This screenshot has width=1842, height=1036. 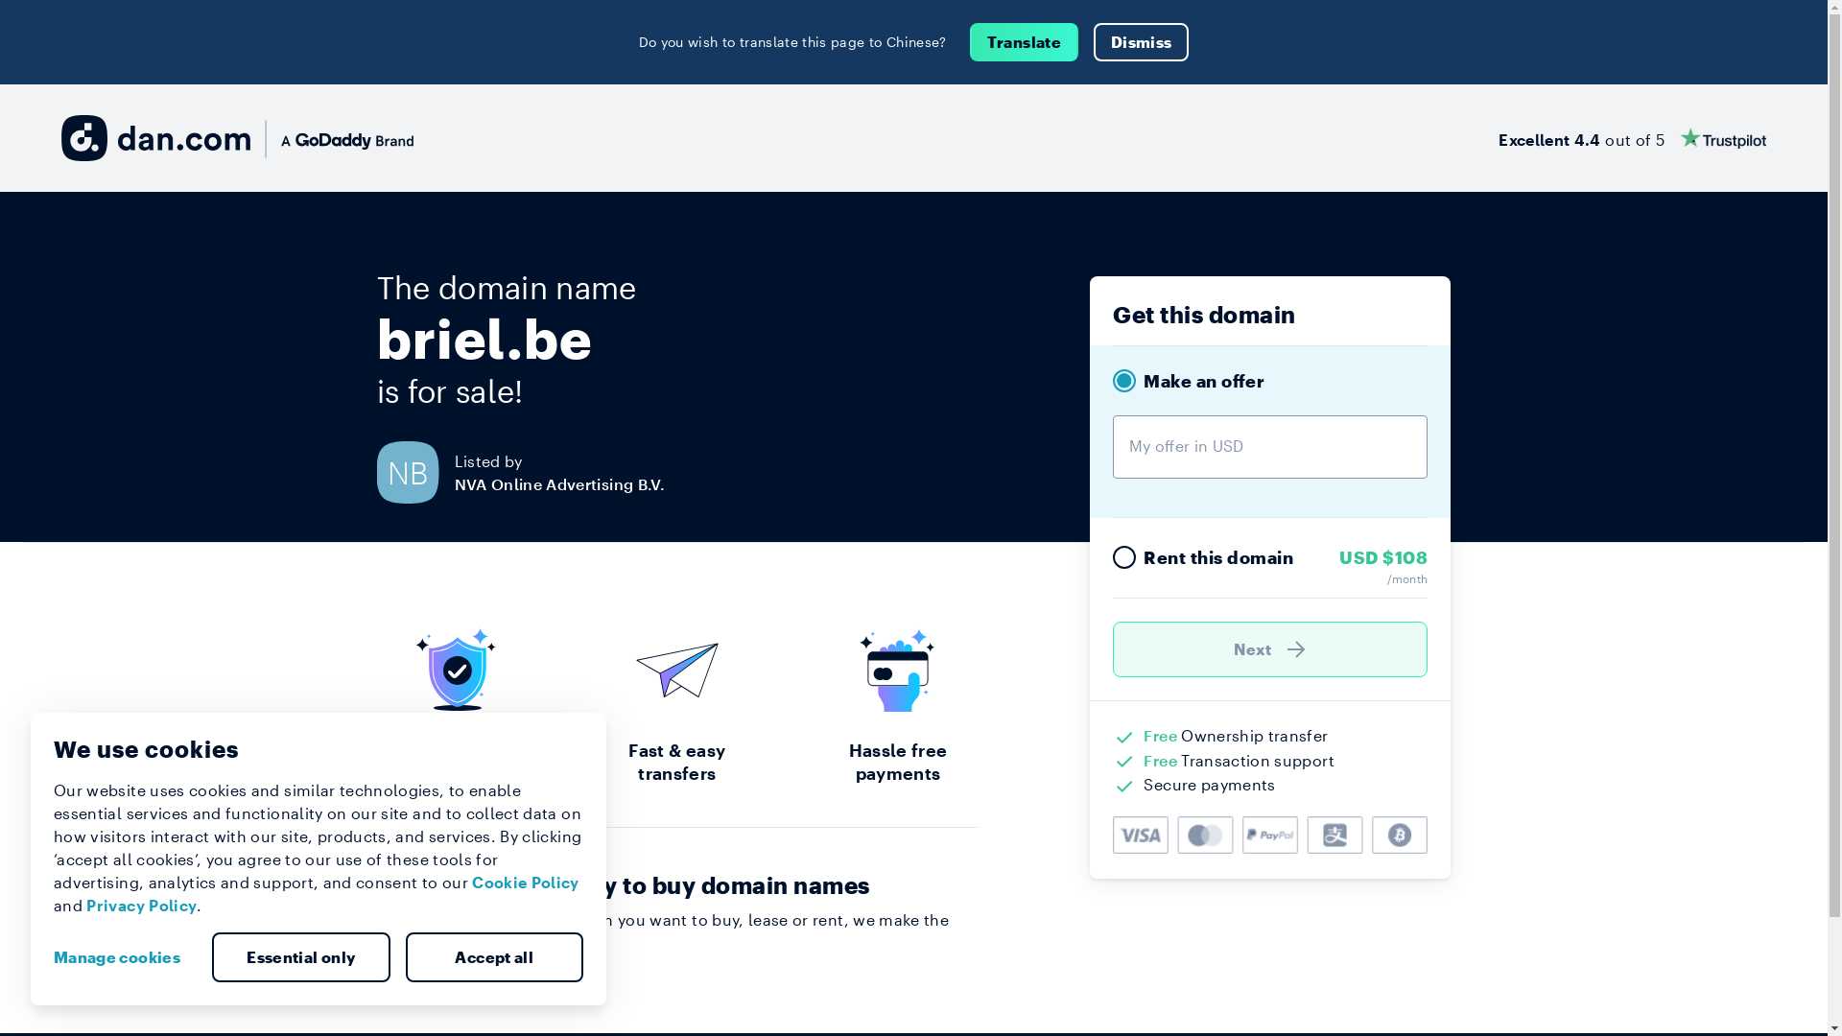 What do you see at coordinates (142, 906) in the screenshot?
I see `Privacy Policy` at bounding box center [142, 906].